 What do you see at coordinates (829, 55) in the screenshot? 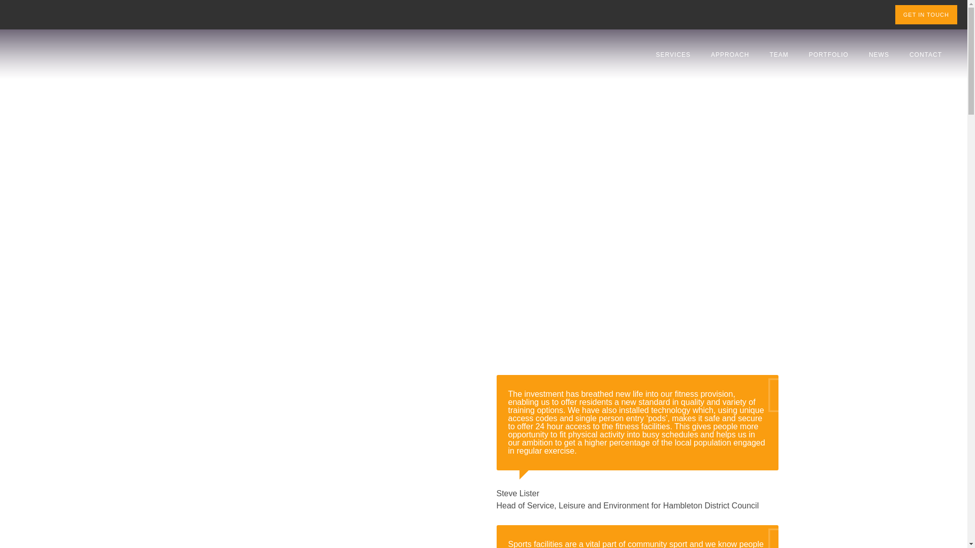
I see `Portfolio` at bounding box center [829, 55].